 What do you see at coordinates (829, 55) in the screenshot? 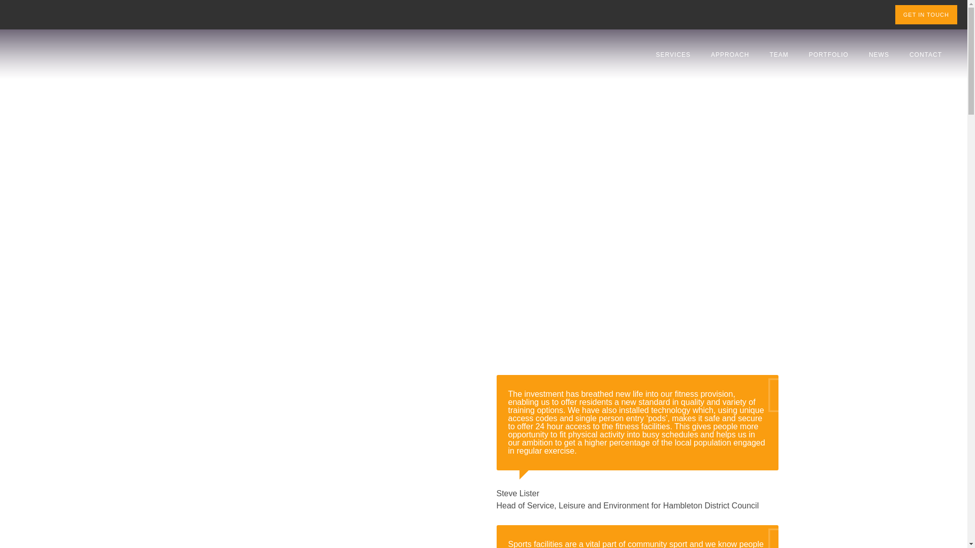
I see `Portfolio` at bounding box center [829, 55].